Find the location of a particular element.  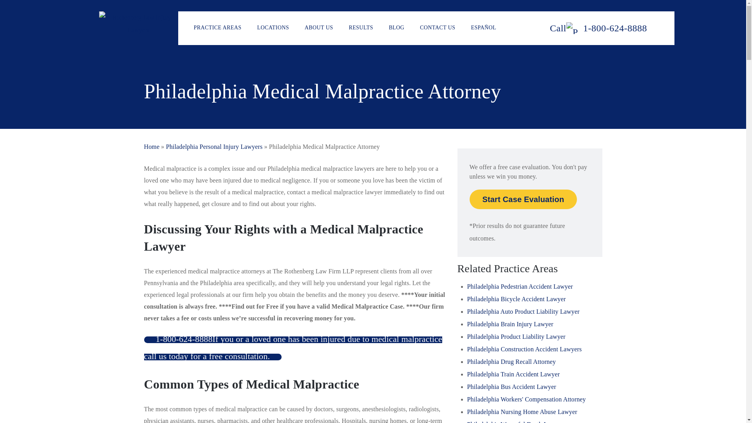

InjuryLawyer Logo is located at coordinates (139, 23).